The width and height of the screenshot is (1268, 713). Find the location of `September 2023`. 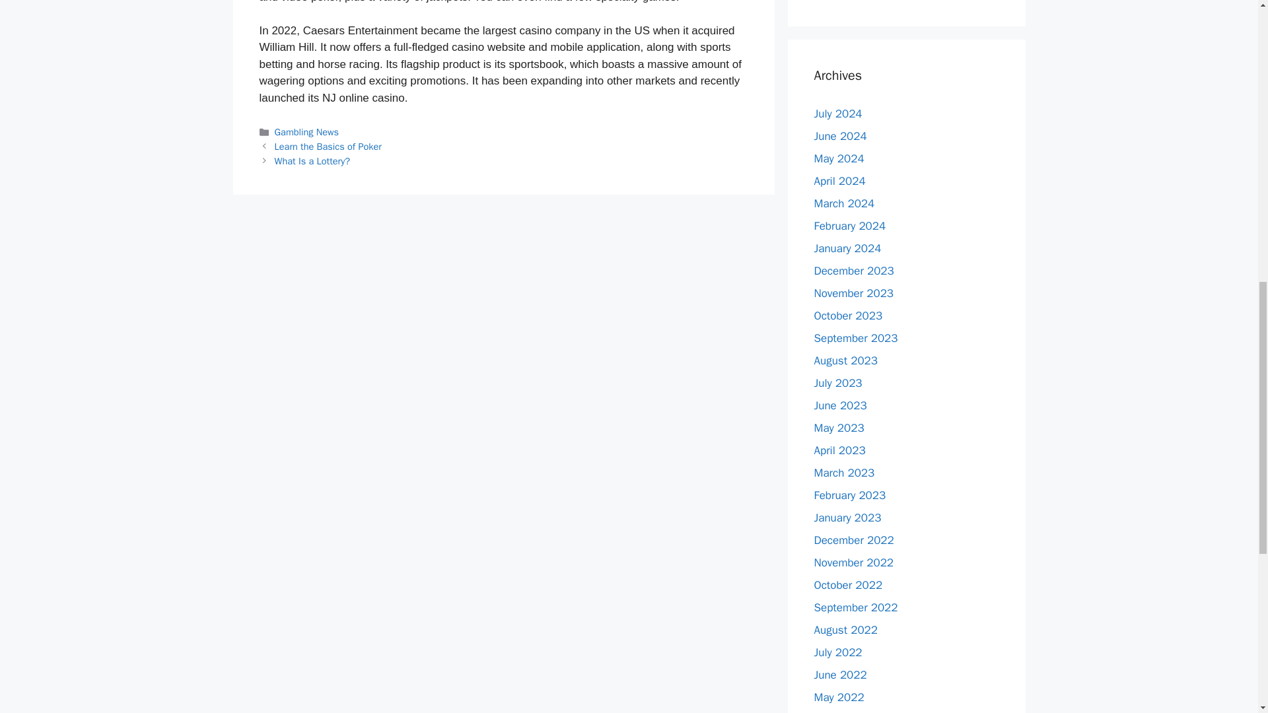

September 2023 is located at coordinates (856, 338).